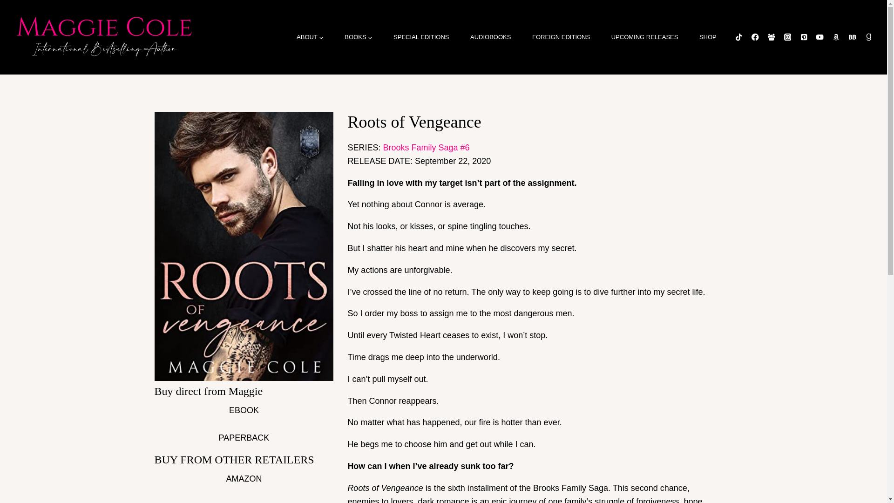 This screenshot has width=894, height=503. What do you see at coordinates (310, 37) in the screenshot?
I see `ABOUT` at bounding box center [310, 37].